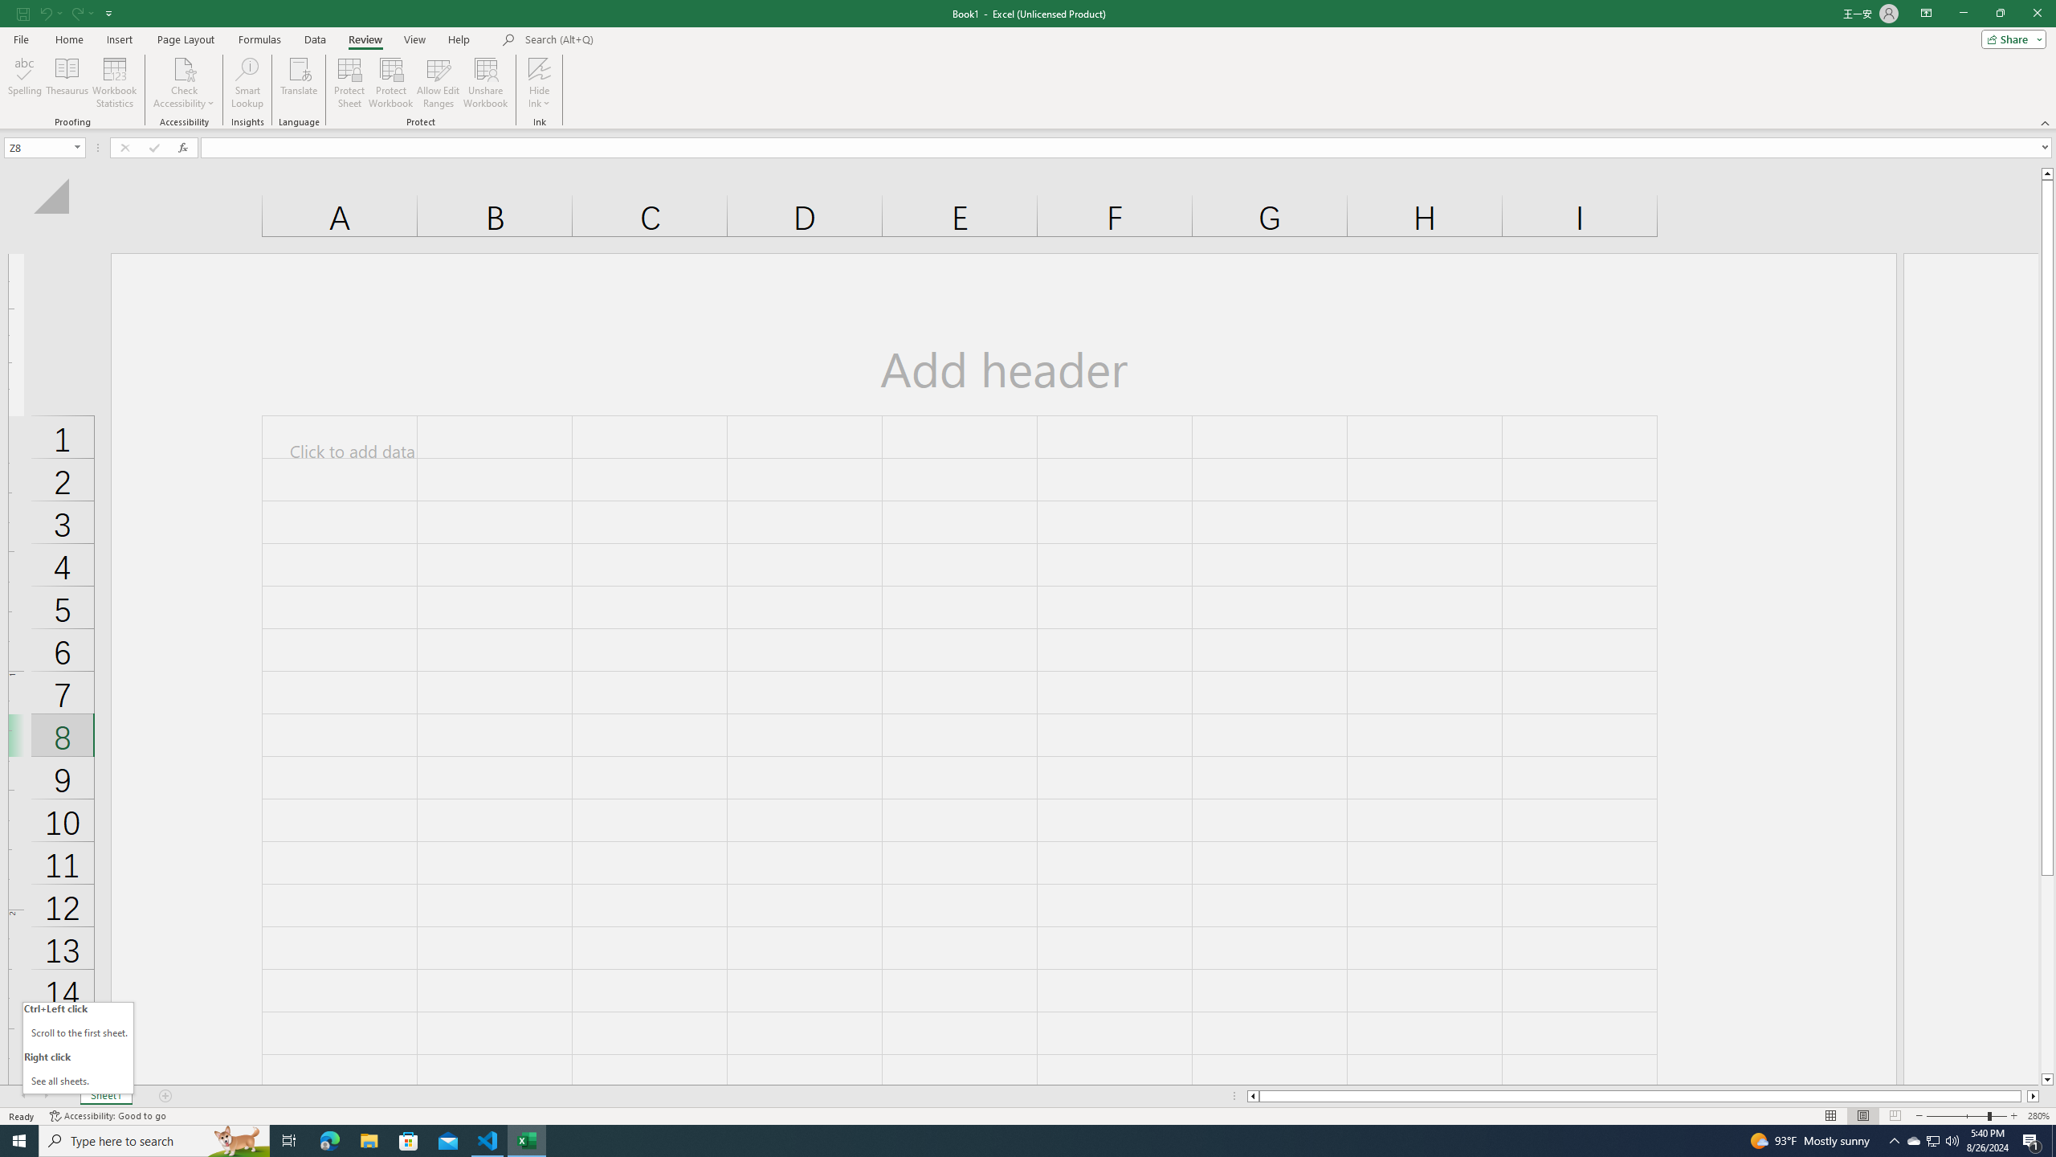 The image size is (2056, 1157). What do you see at coordinates (186, 39) in the screenshot?
I see `Page Layout` at bounding box center [186, 39].